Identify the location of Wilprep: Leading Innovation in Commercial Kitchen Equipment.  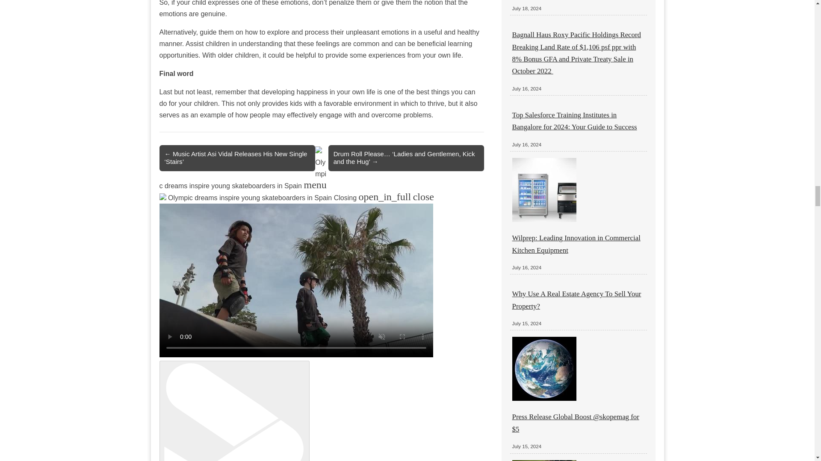
(576, 244).